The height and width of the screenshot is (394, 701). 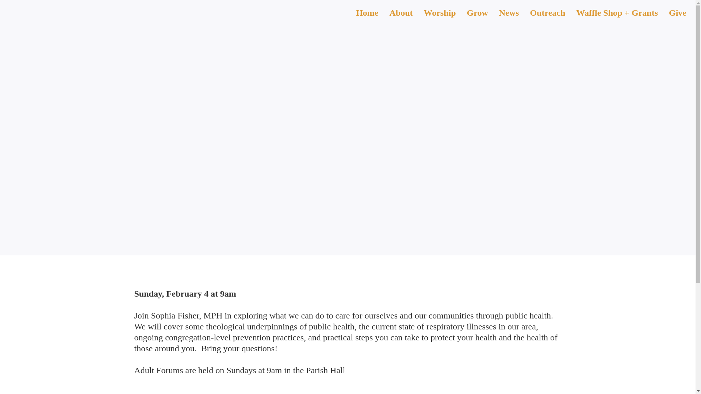 I want to click on Home, so click(x=367, y=13).